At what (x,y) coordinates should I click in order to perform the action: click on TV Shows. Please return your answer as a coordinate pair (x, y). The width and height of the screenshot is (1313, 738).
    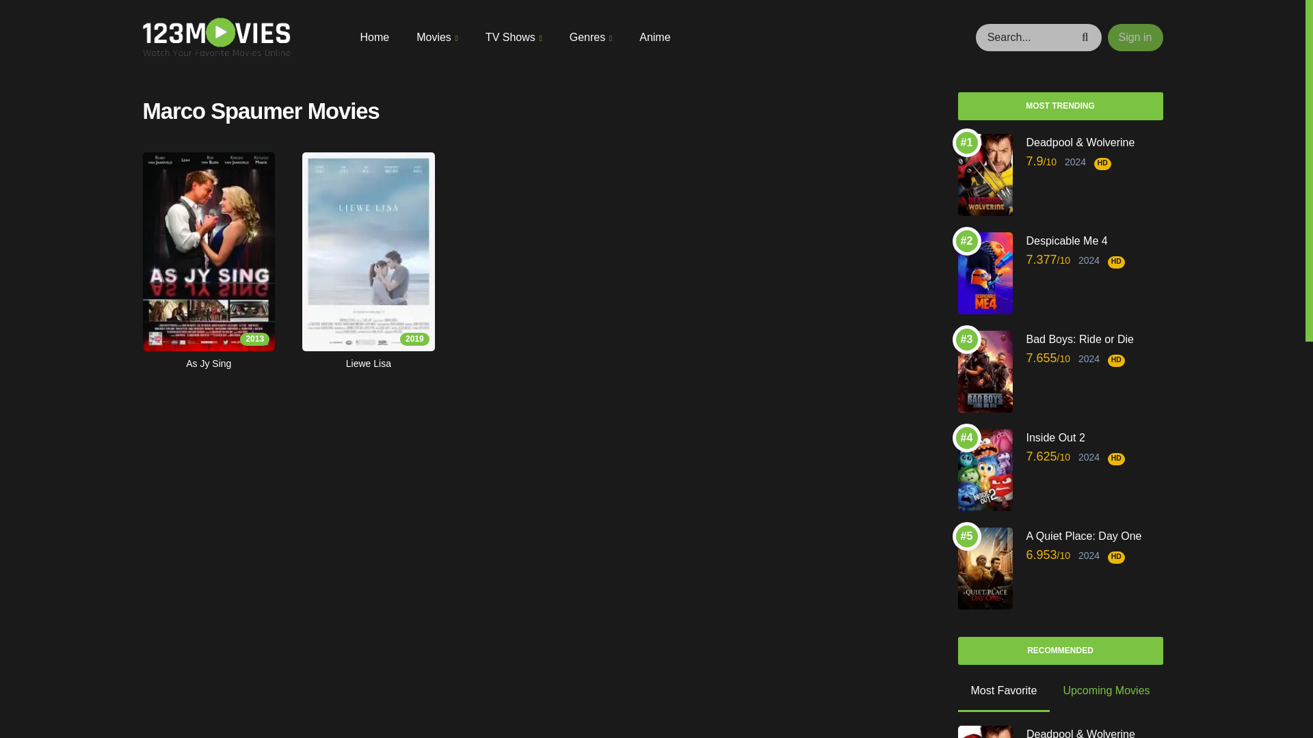
    Looking at the image, I should click on (514, 37).